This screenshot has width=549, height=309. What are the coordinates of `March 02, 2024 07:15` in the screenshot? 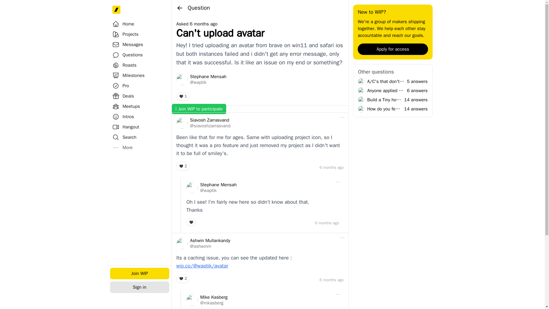 It's located at (327, 223).